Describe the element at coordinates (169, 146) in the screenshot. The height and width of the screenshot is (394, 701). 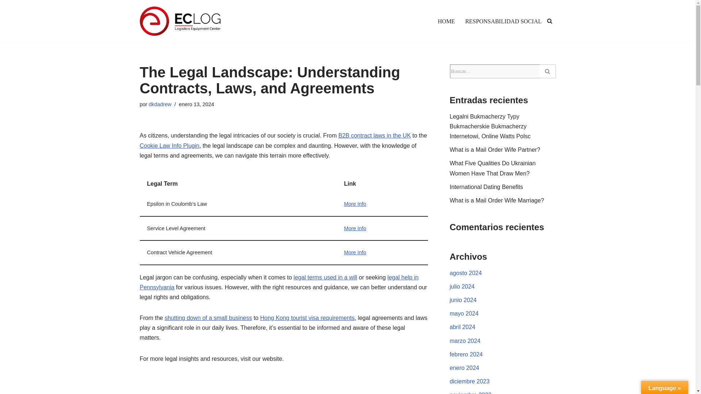
I see `Cookie Law Info Plugin` at that location.